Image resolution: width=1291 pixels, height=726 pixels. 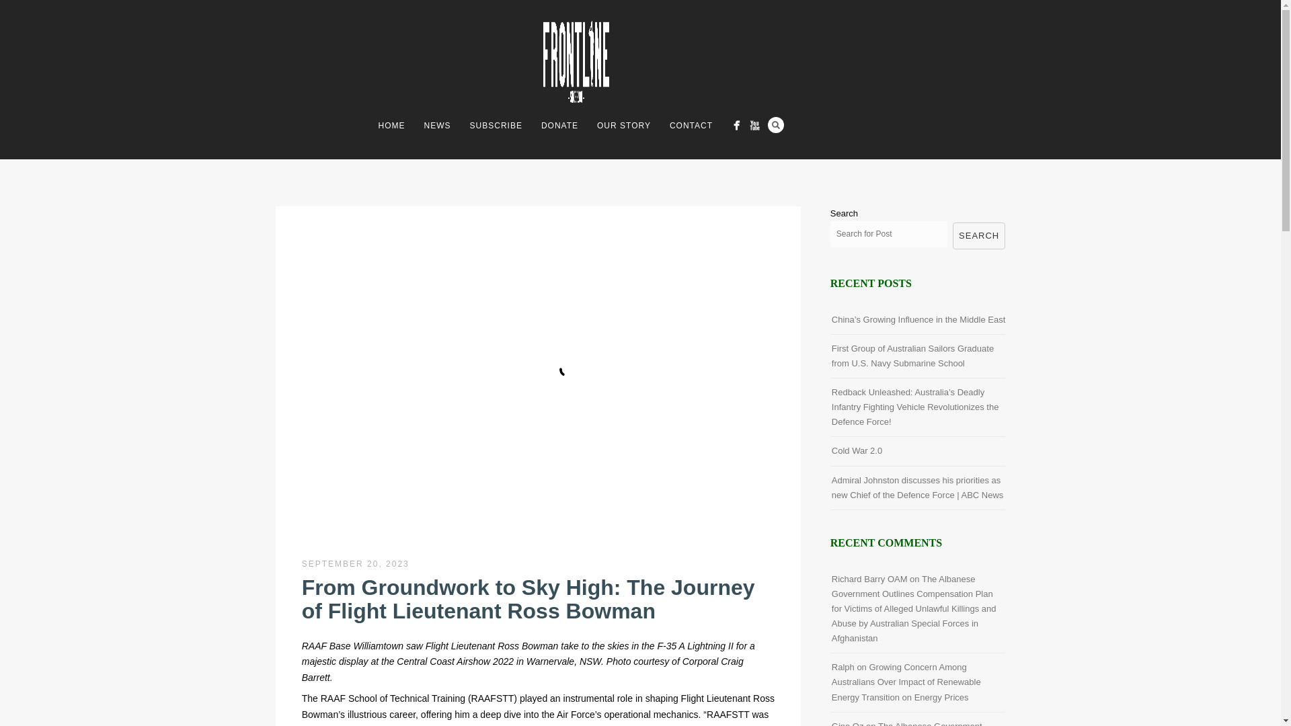 What do you see at coordinates (559, 125) in the screenshot?
I see `DONATE` at bounding box center [559, 125].